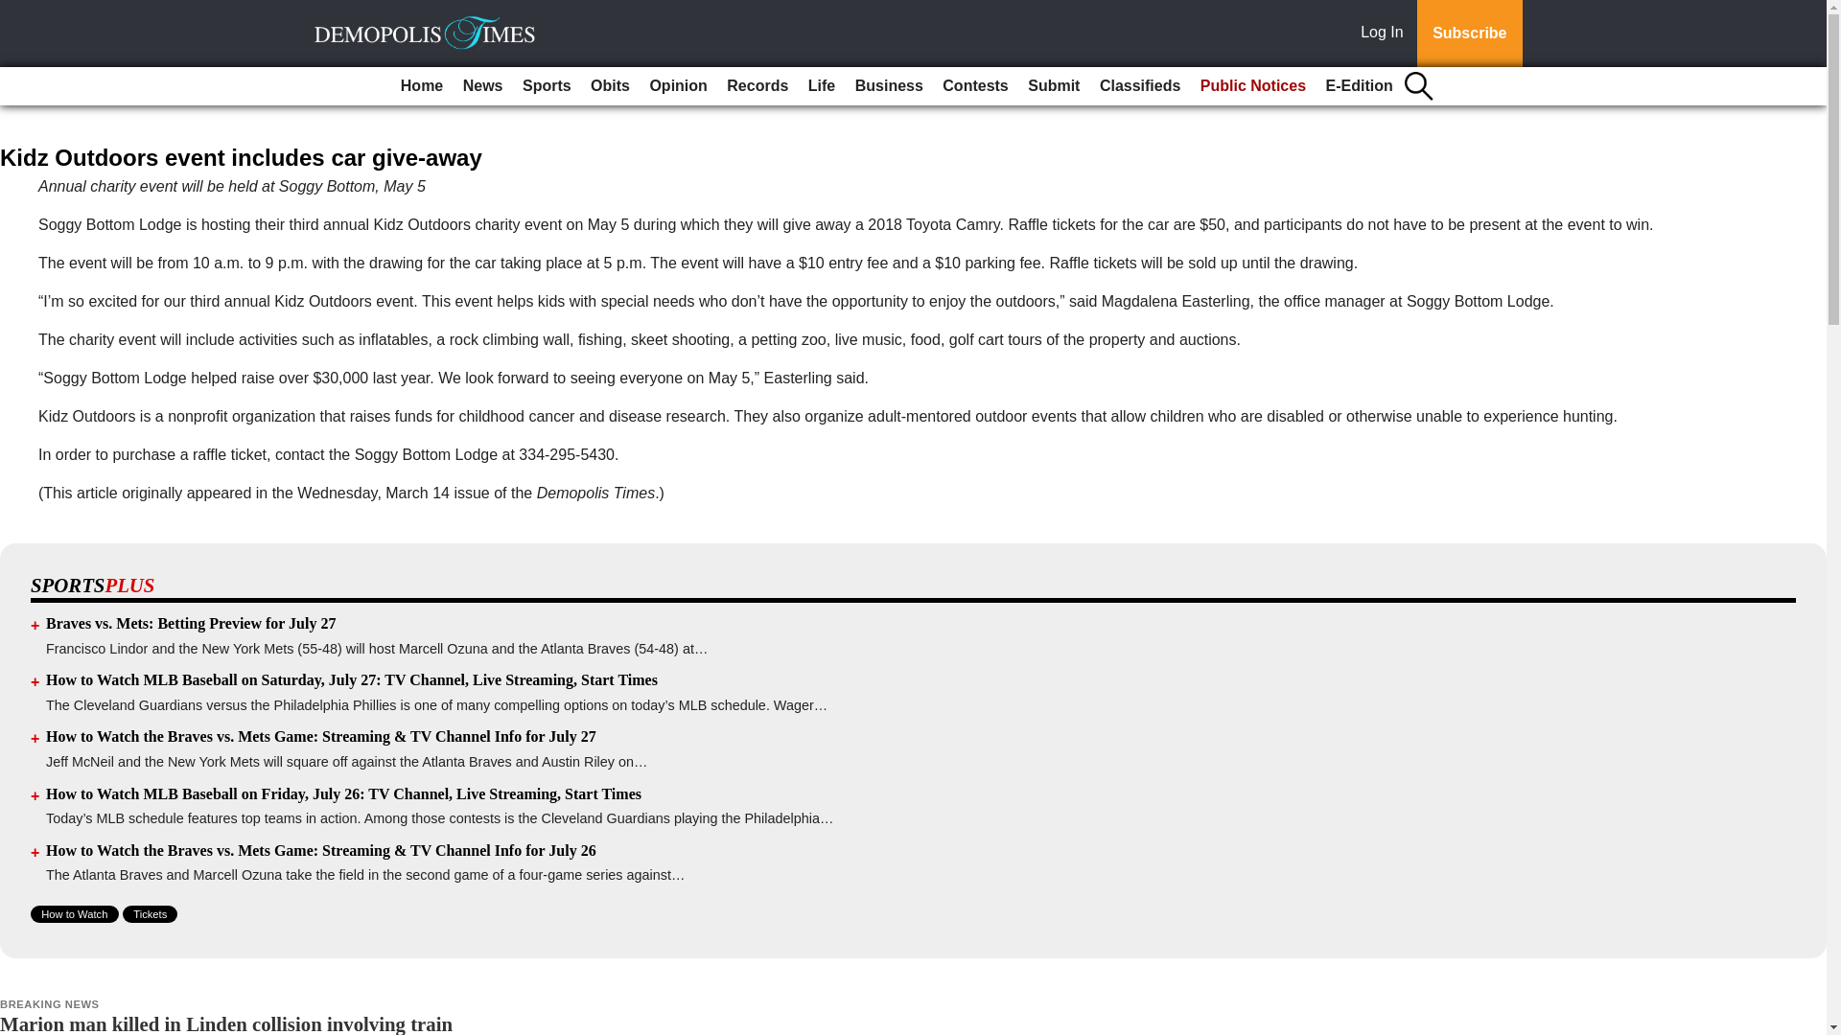 The image size is (1841, 1035). What do you see at coordinates (889, 86) in the screenshot?
I see `Business` at bounding box center [889, 86].